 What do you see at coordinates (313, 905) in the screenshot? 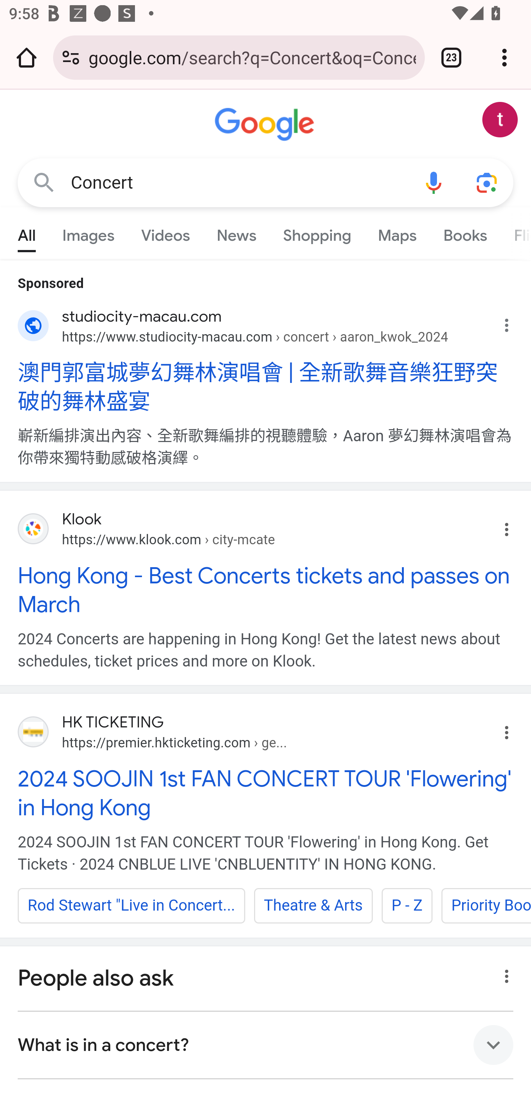
I see `Theatre & Arts` at bounding box center [313, 905].